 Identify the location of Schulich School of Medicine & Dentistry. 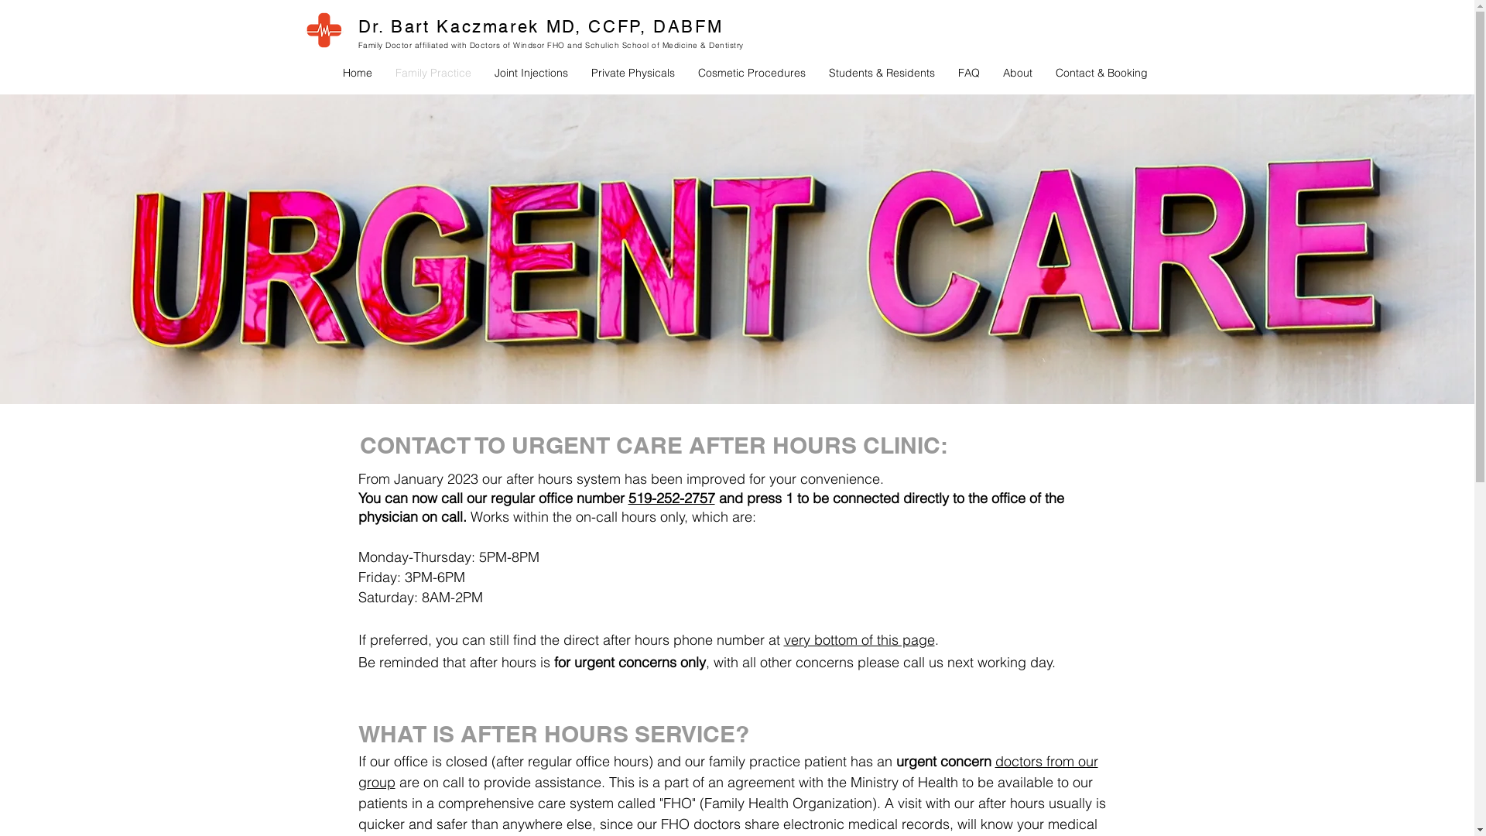
(664, 45).